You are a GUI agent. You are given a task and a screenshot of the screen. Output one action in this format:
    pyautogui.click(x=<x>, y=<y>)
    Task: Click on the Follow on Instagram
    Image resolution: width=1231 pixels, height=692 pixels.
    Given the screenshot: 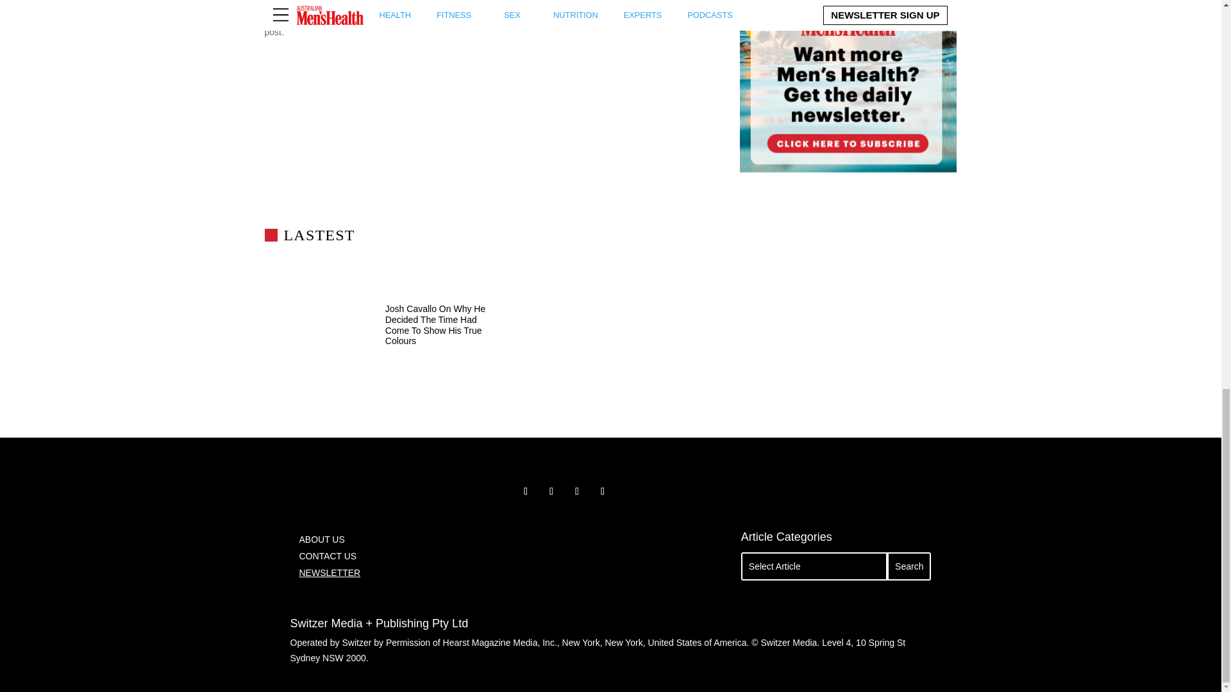 What is the action you would take?
    pyautogui.click(x=576, y=491)
    